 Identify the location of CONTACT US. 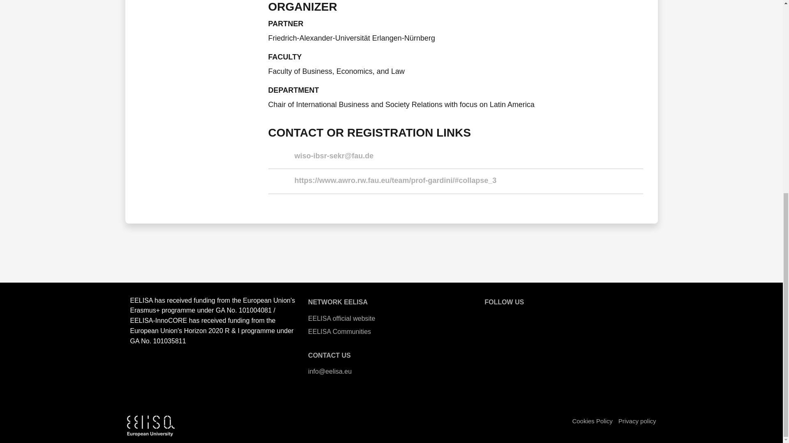
(330, 355).